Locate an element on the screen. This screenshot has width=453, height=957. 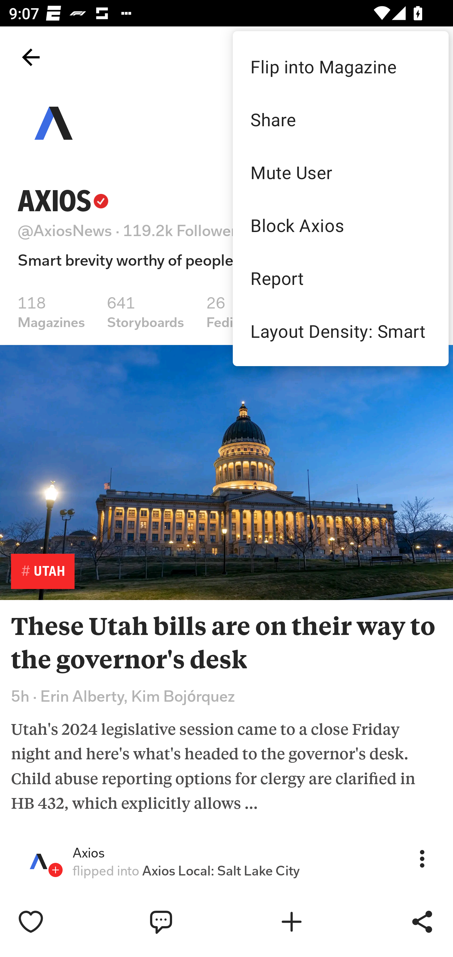
Block Axios is located at coordinates (340, 225).